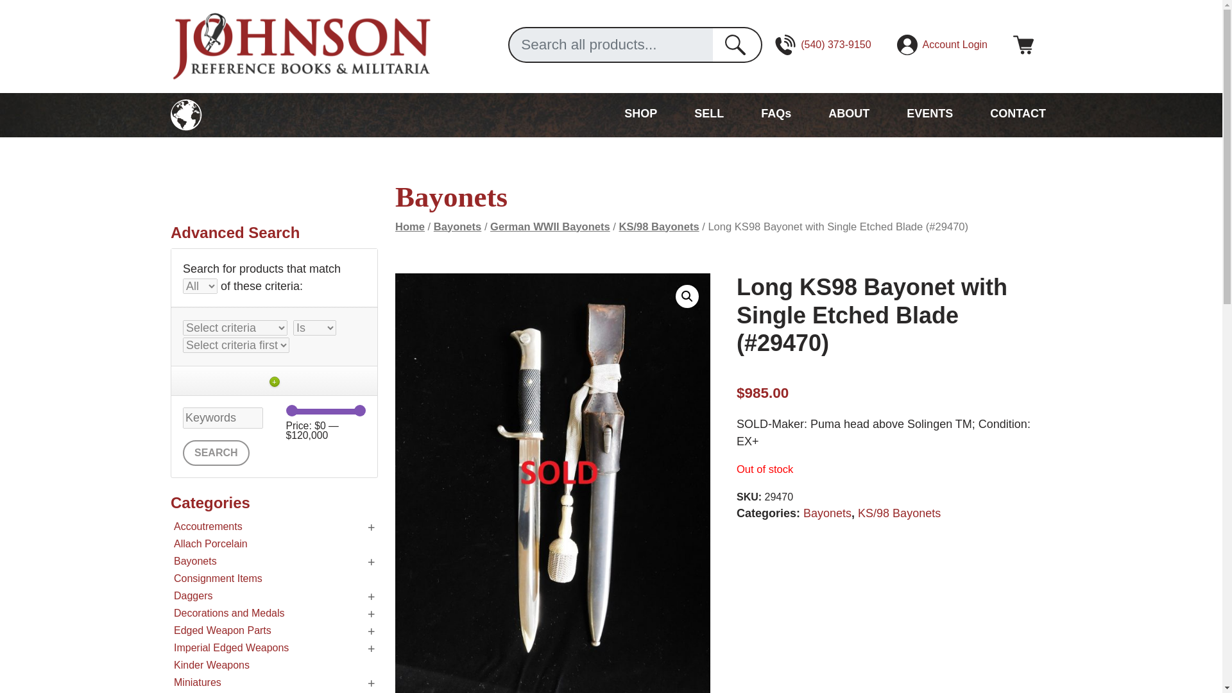 This screenshot has height=693, width=1232. Describe the element at coordinates (848, 114) in the screenshot. I see `ABOUT` at that location.